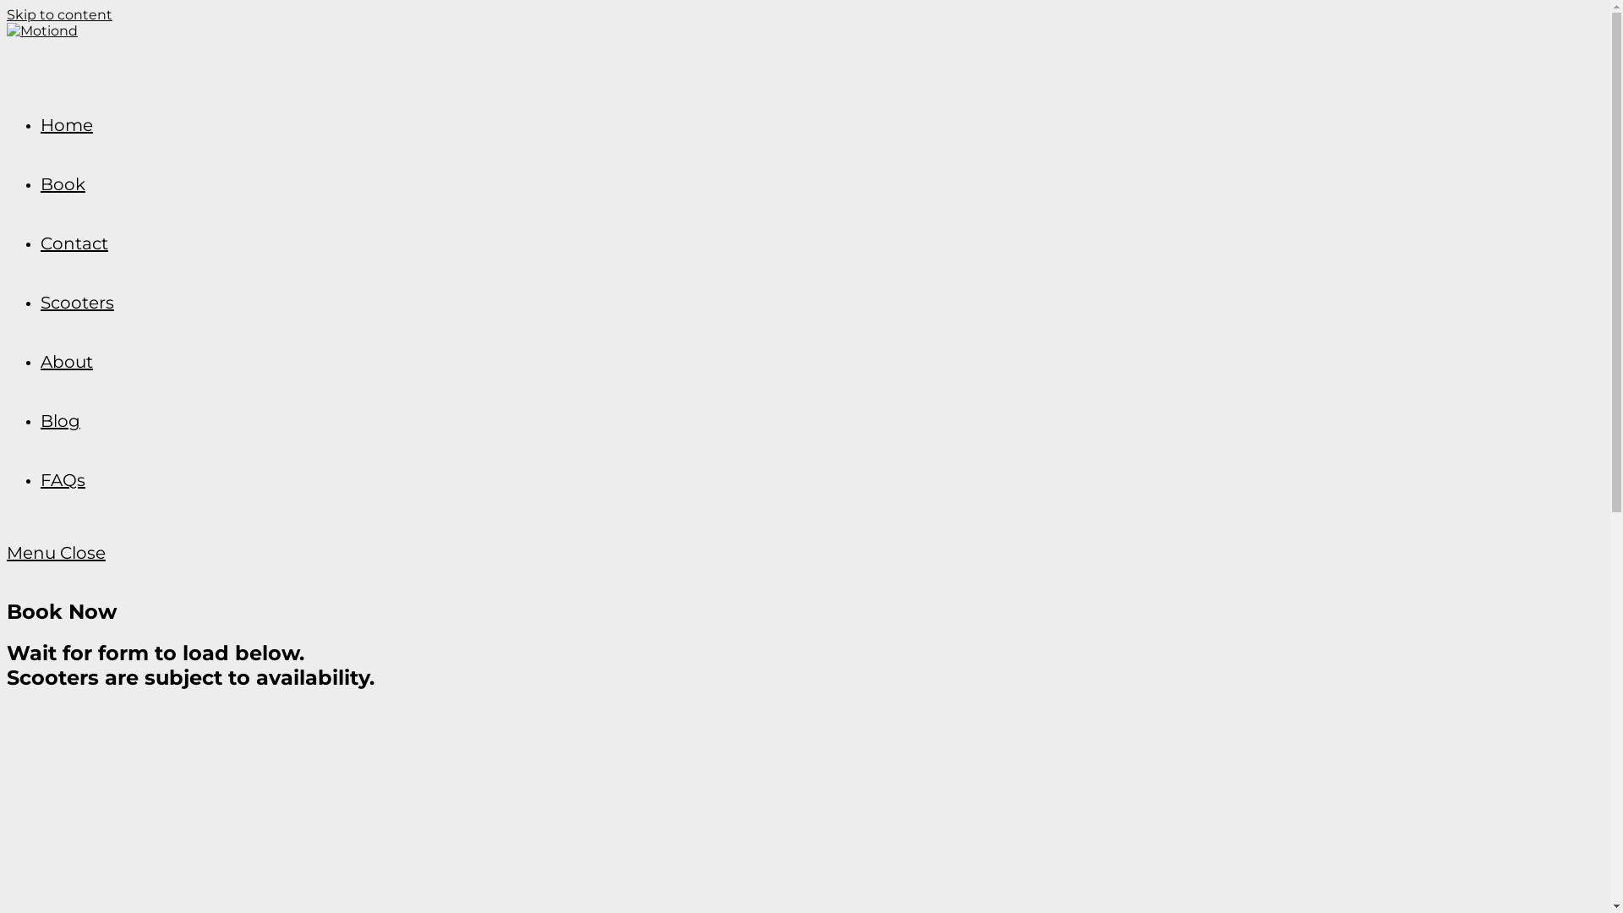 This screenshot has height=913, width=1623. What do you see at coordinates (74, 243) in the screenshot?
I see `Contact` at bounding box center [74, 243].